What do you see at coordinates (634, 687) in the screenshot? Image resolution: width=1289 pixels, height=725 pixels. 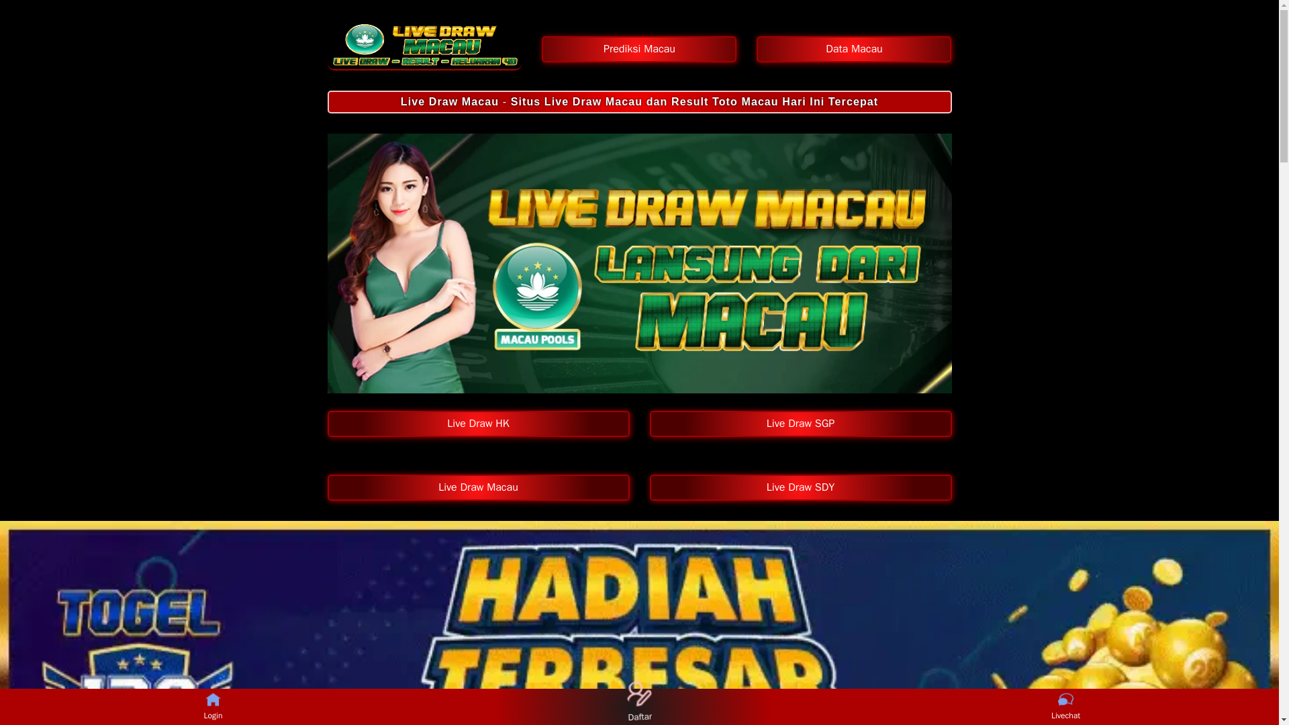 I see `Daftar Togel Terpercaya` at bounding box center [634, 687].